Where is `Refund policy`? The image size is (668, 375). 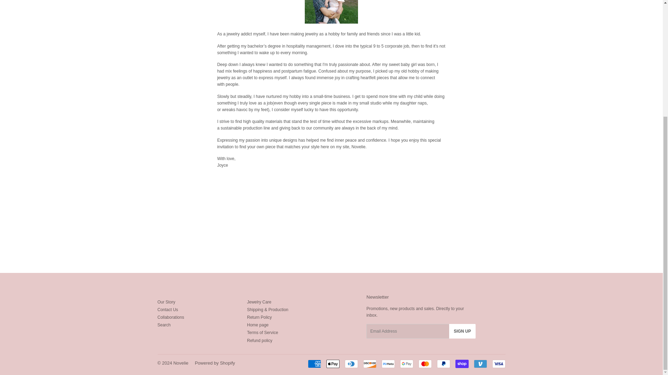 Refund policy is located at coordinates (260, 341).